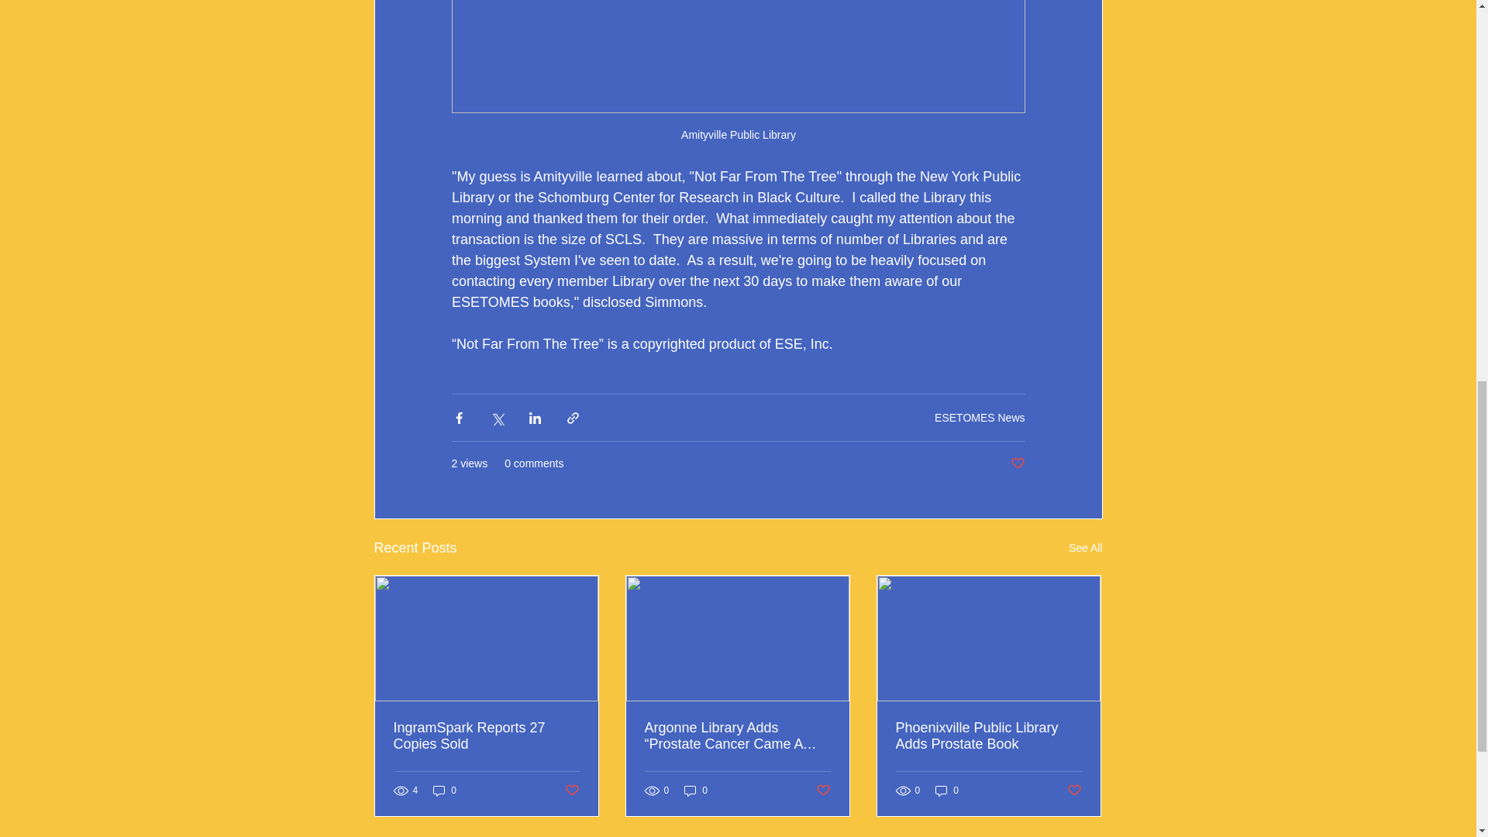 The height and width of the screenshot is (837, 1488). Describe the element at coordinates (487, 735) in the screenshot. I see `IngramSpark Reports 27 Copies Sold` at that location.